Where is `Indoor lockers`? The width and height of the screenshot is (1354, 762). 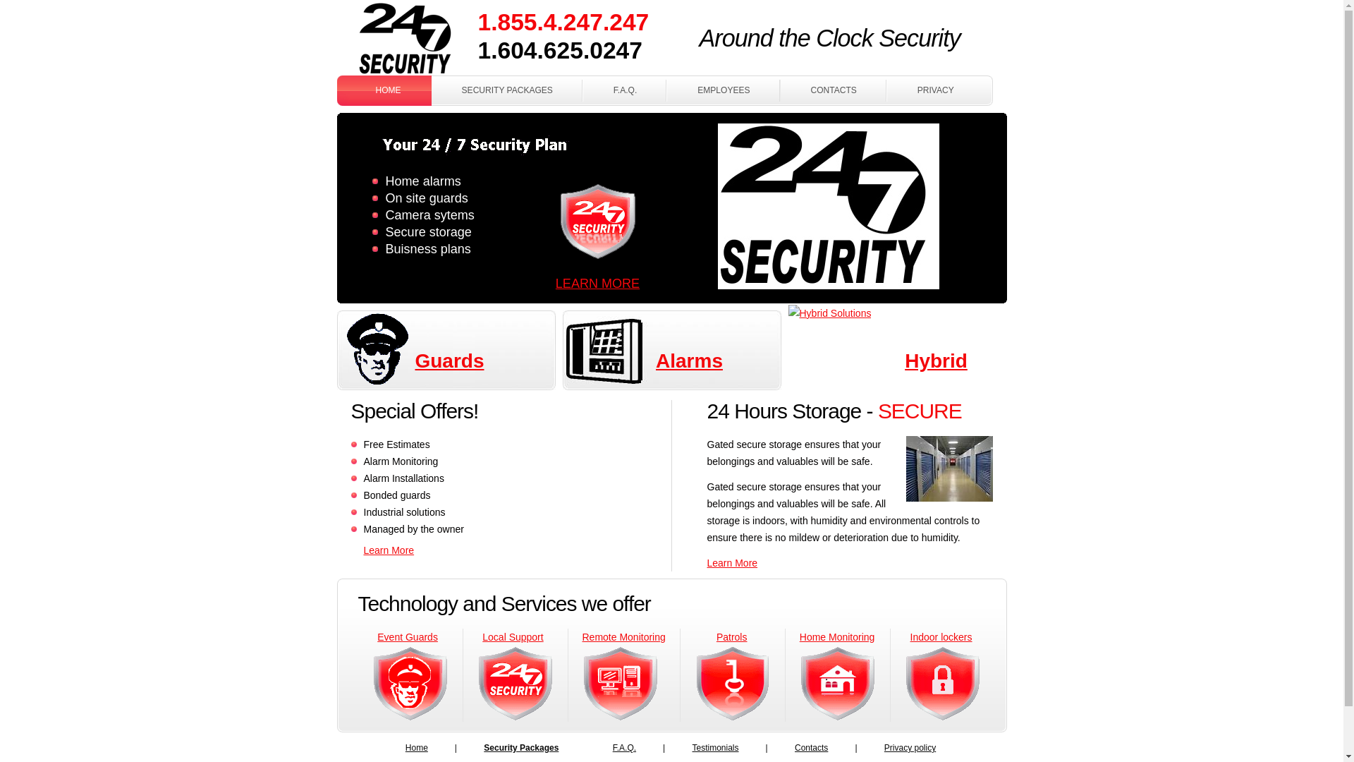
Indoor lockers is located at coordinates (941, 637).